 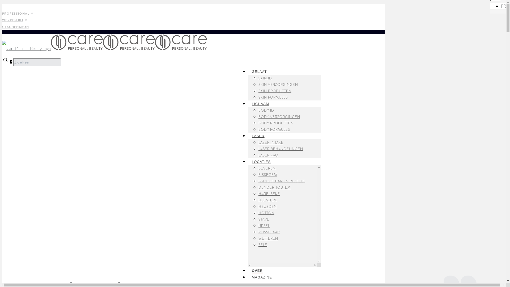 I want to click on URSEL, so click(x=264, y=226).